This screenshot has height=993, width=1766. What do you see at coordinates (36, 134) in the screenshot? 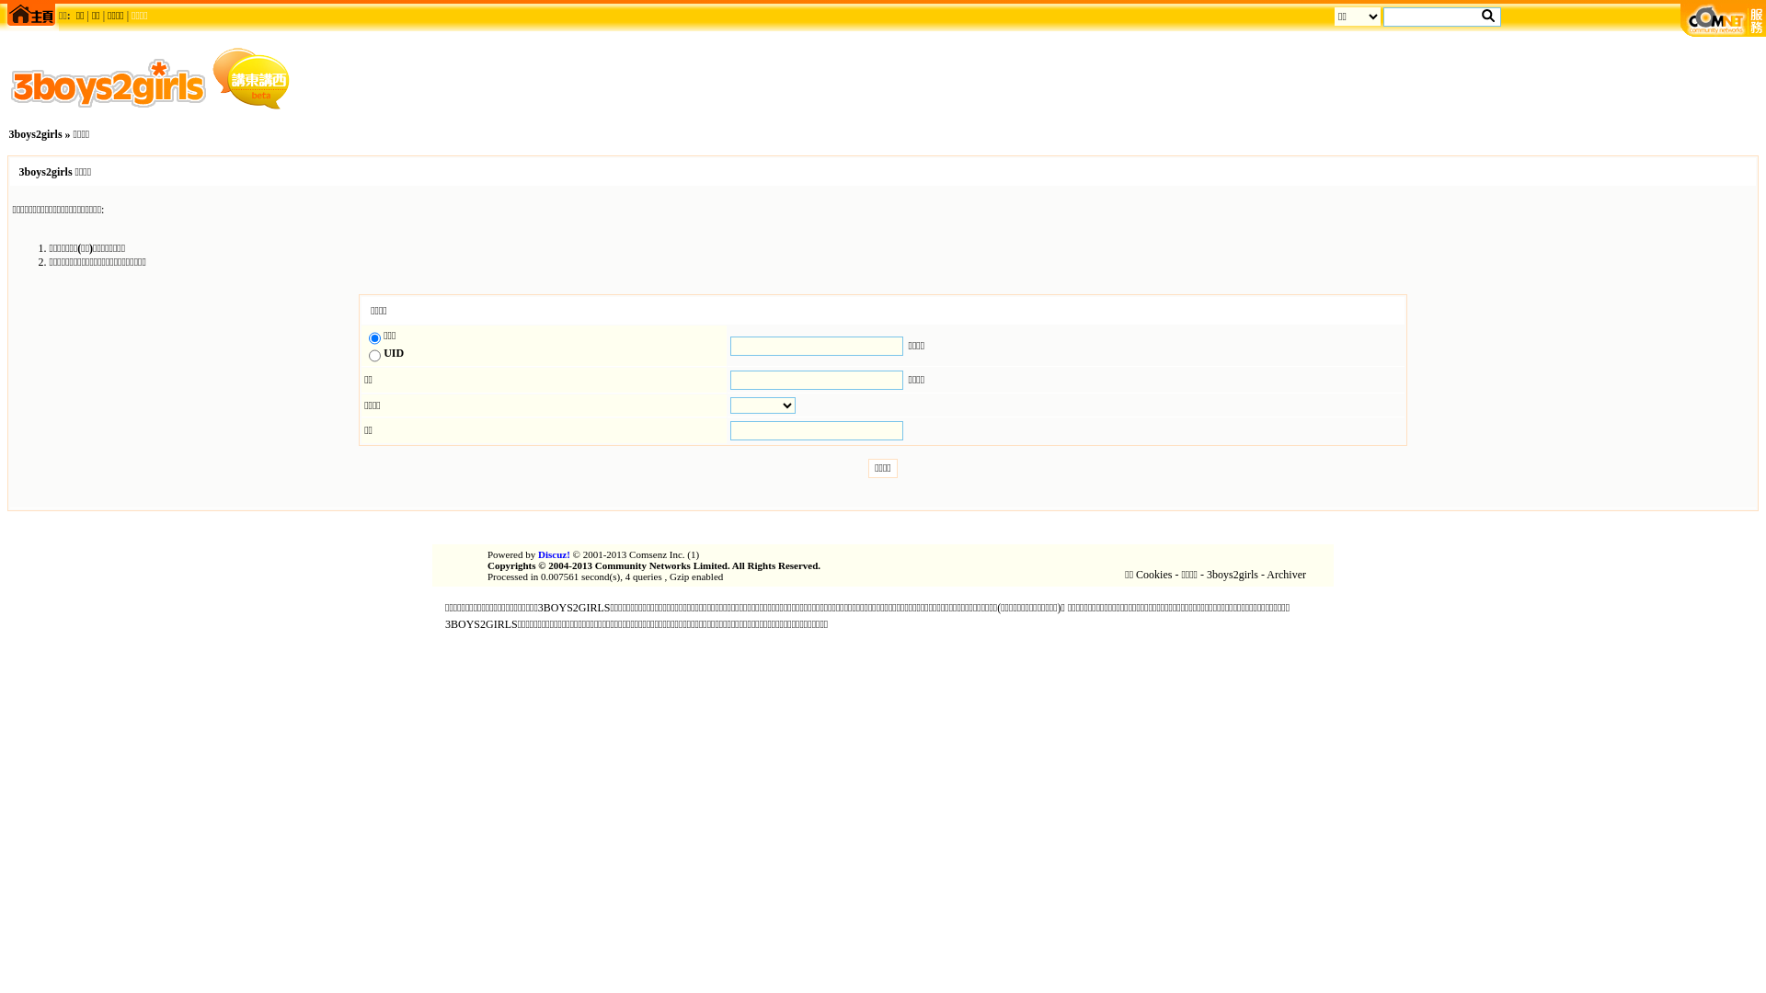
I see `3boys2girls` at bounding box center [36, 134].